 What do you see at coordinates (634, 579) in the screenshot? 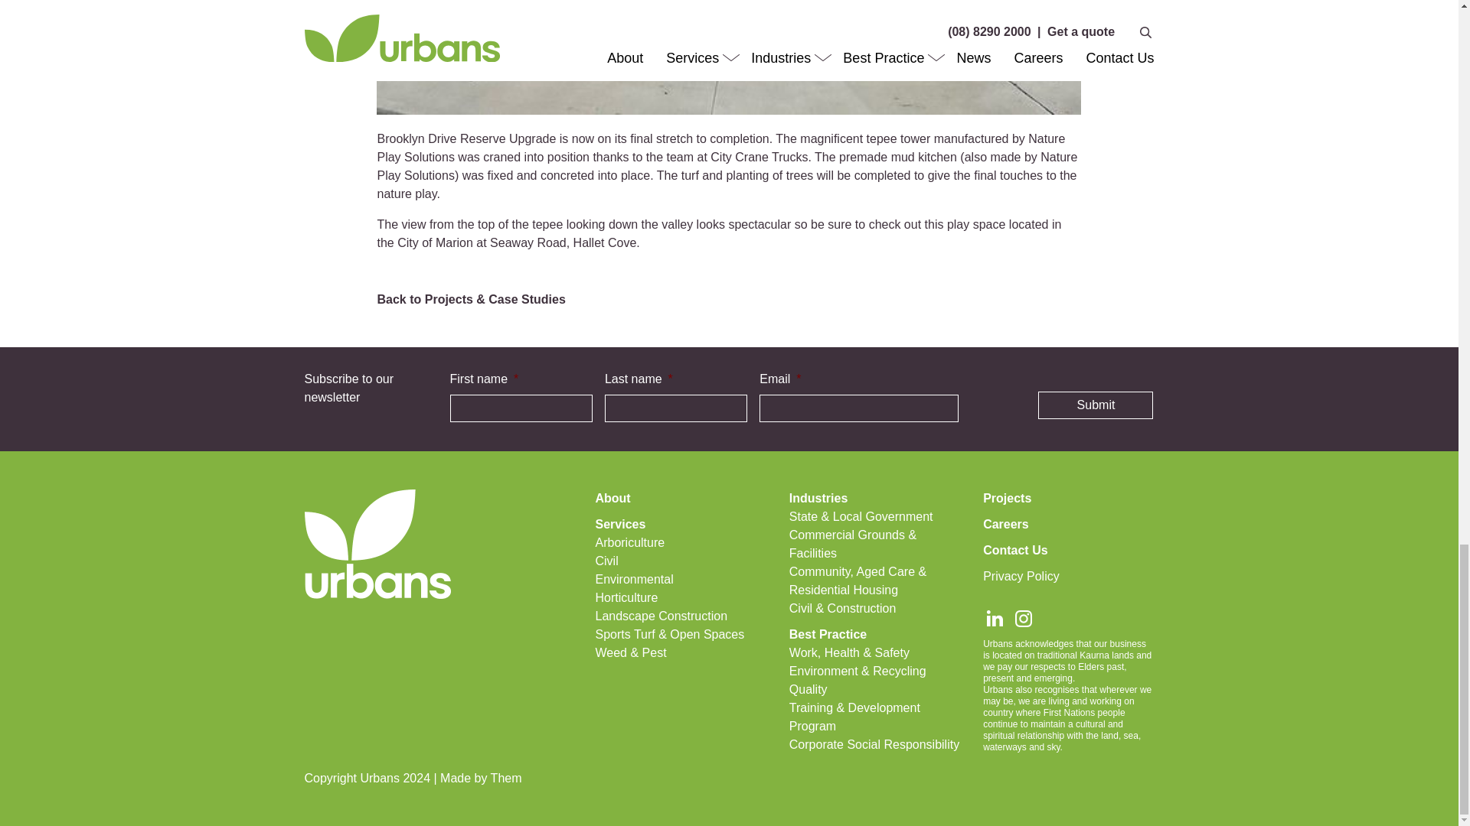
I see `Environmental` at bounding box center [634, 579].